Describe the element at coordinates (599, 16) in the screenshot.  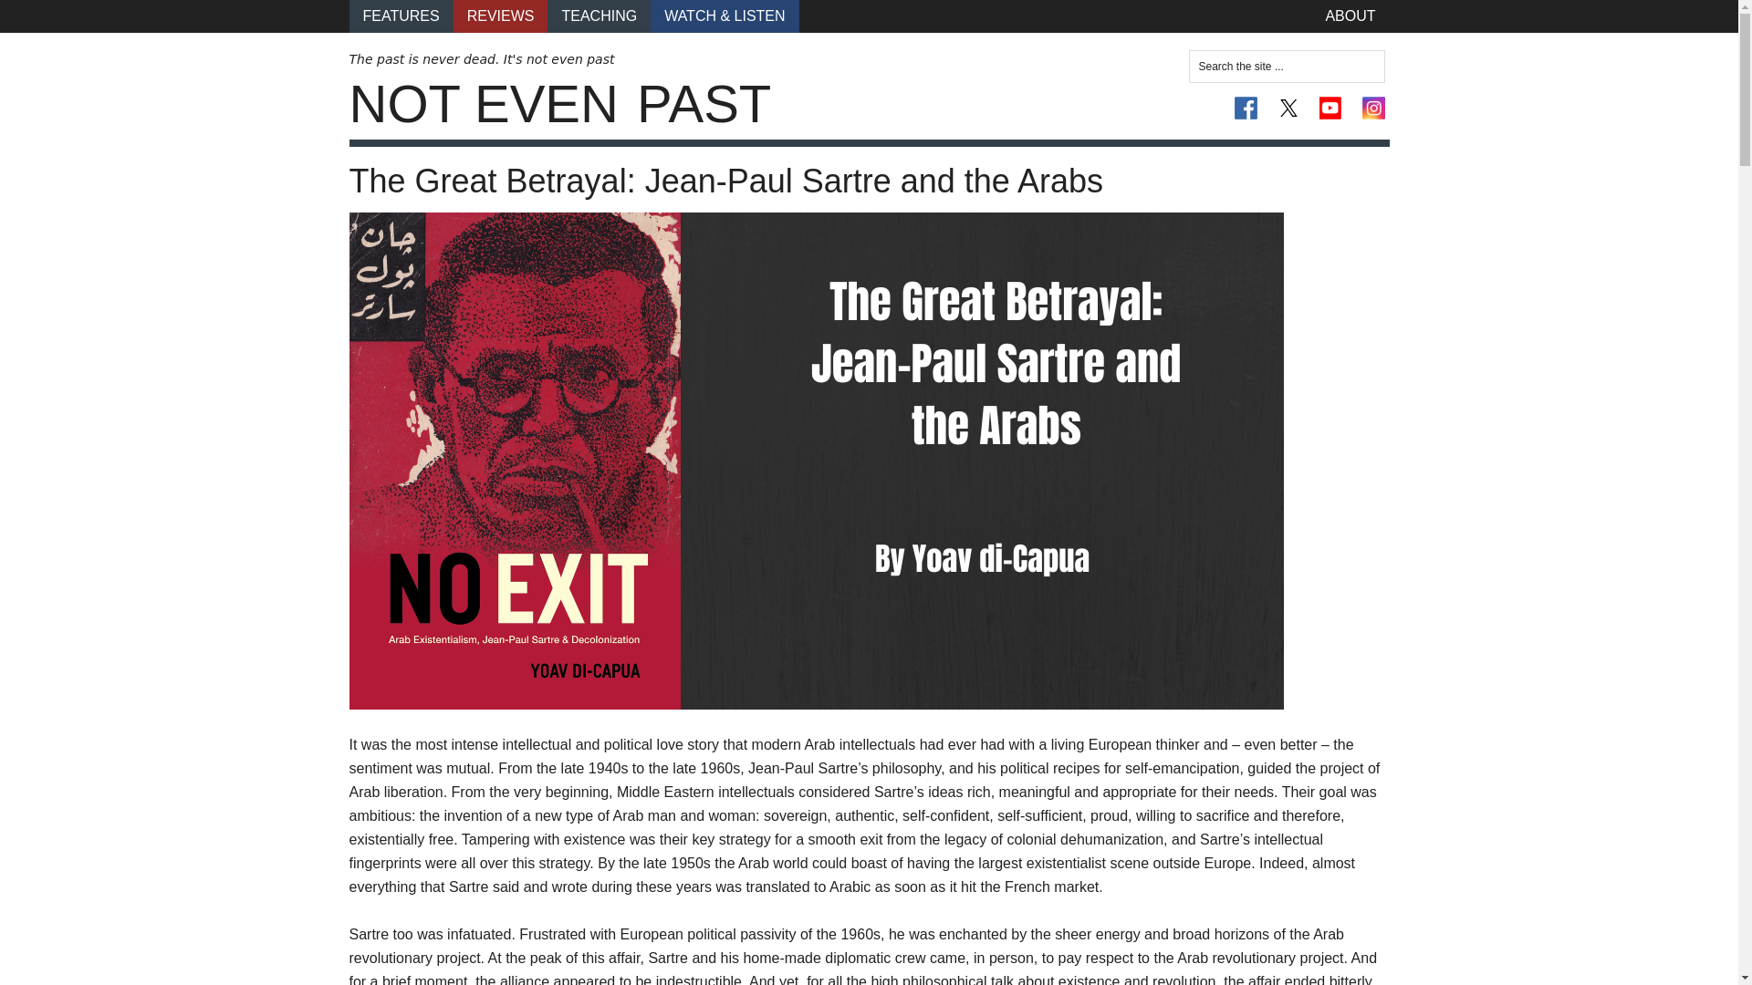
I see `TEACHING` at that location.